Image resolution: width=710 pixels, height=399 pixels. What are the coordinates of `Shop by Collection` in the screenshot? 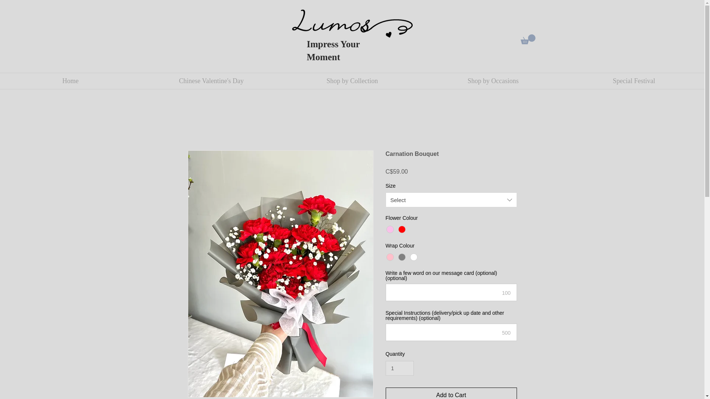 It's located at (352, 81).